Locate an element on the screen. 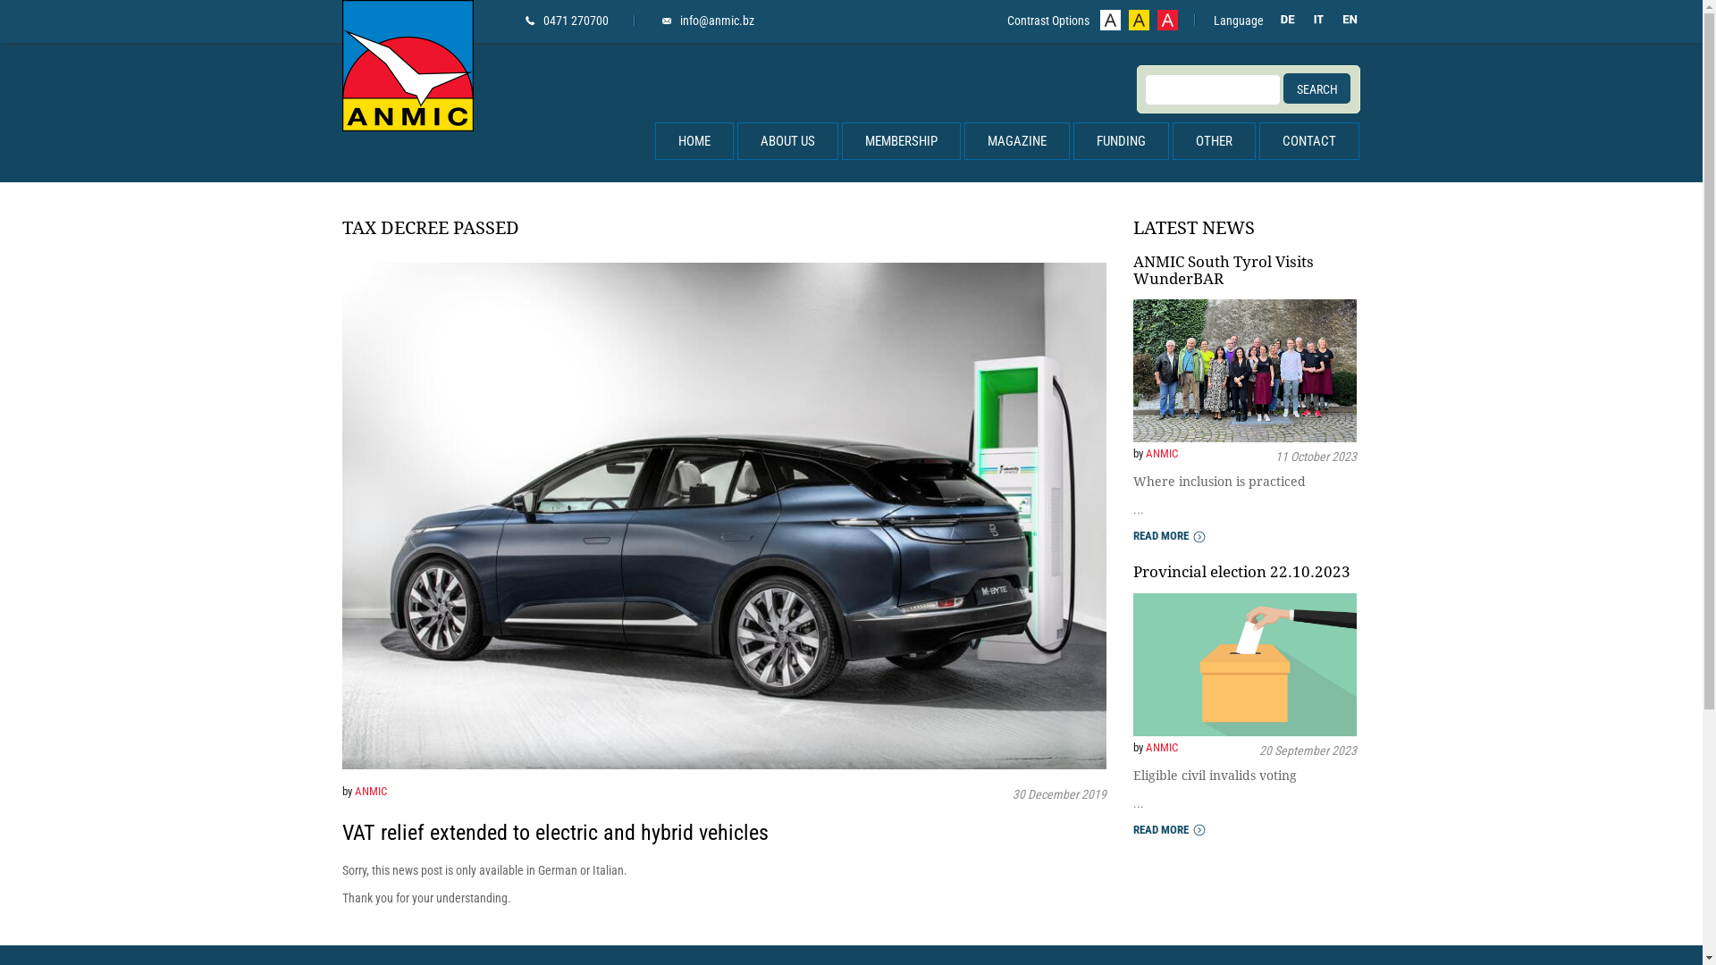  Search is located at coordinates (1317, 88).